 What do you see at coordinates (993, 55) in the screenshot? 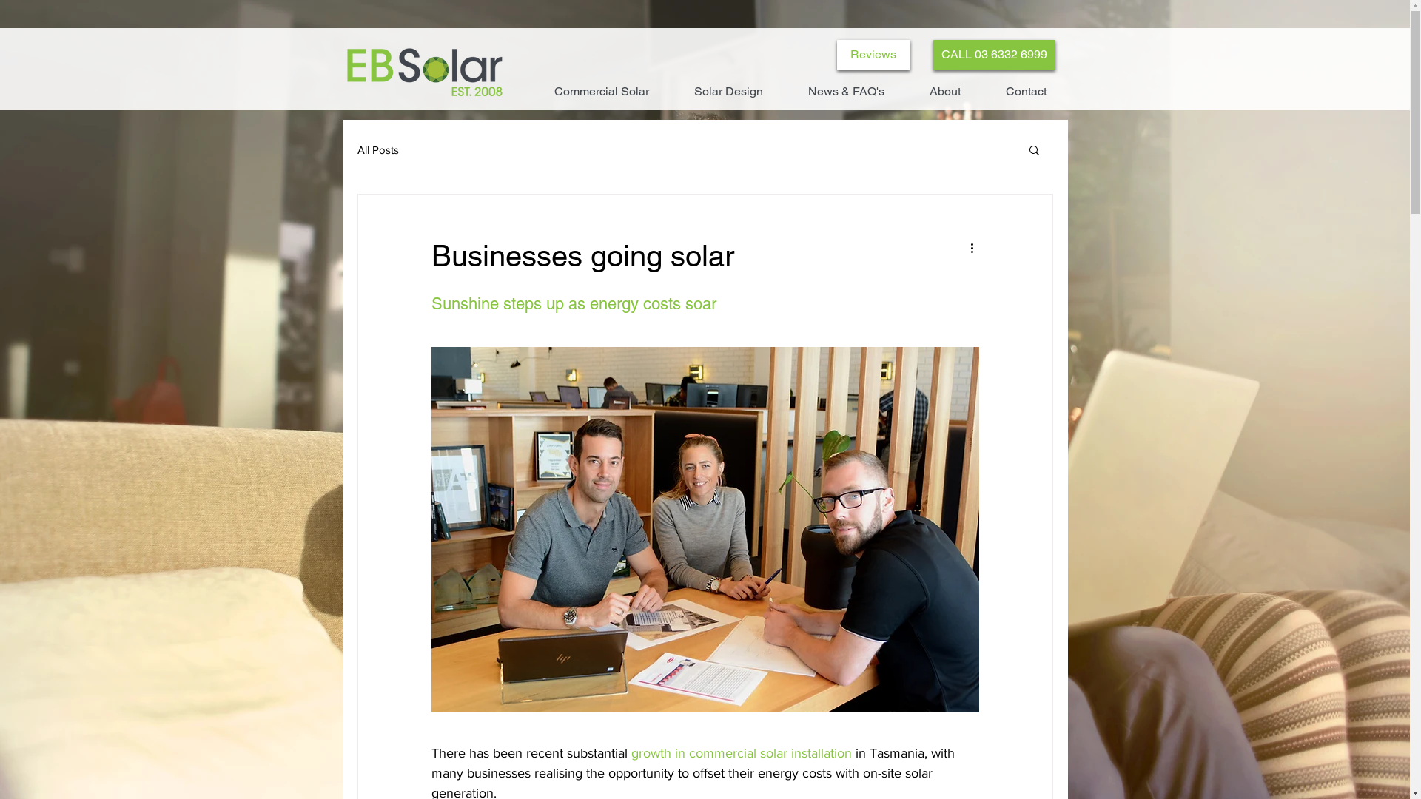
I see `CALL 03 6332 6999` at bounding box center [993, 55].